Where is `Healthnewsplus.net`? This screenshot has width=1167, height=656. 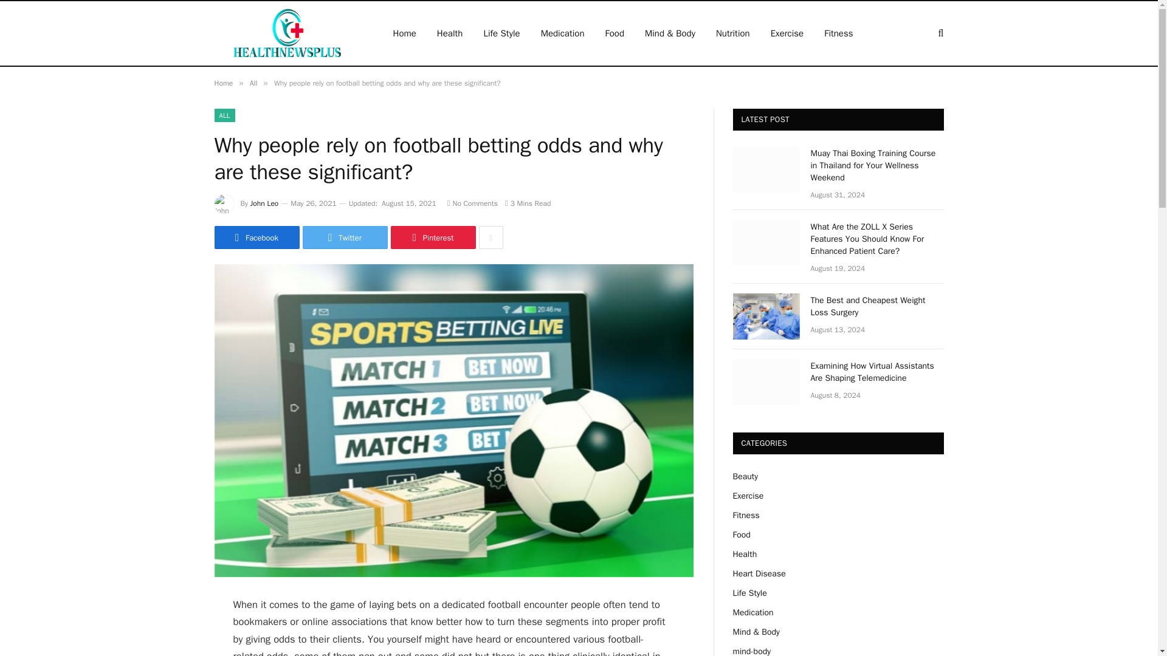
Healthnewsplus.net is located at coordinates (287, 33).